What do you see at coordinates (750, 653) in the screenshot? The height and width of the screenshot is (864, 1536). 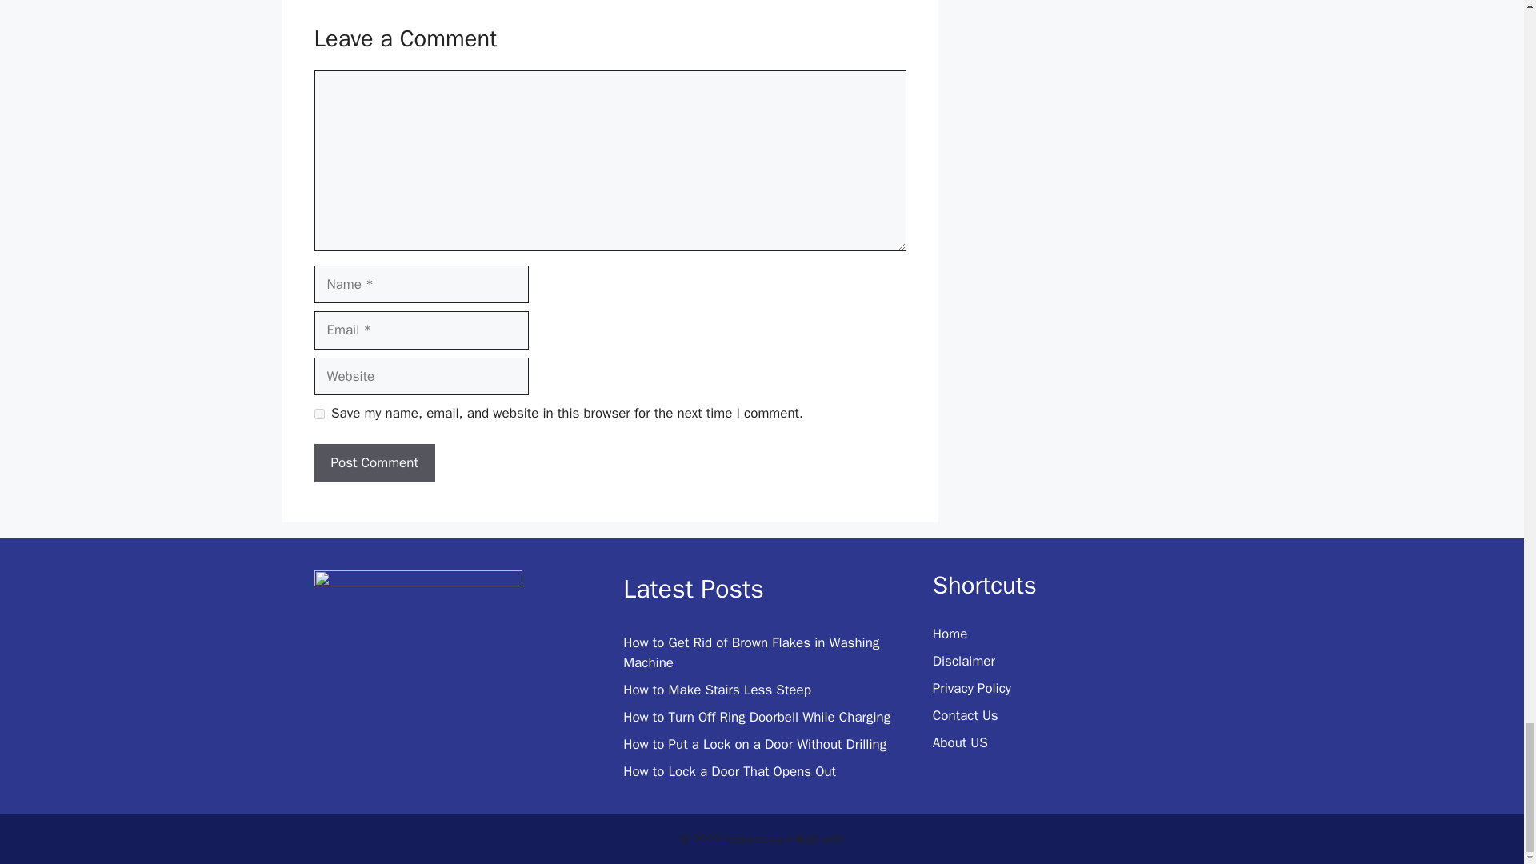 I see `How to Get Rid of Brown Flakes in Washing Machine` at bounding box center [750, 653].